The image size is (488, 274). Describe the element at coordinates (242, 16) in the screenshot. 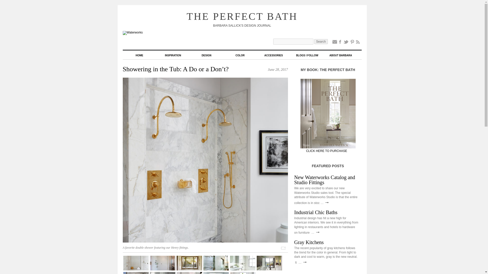

I see `The Perfect Bath` at that location.